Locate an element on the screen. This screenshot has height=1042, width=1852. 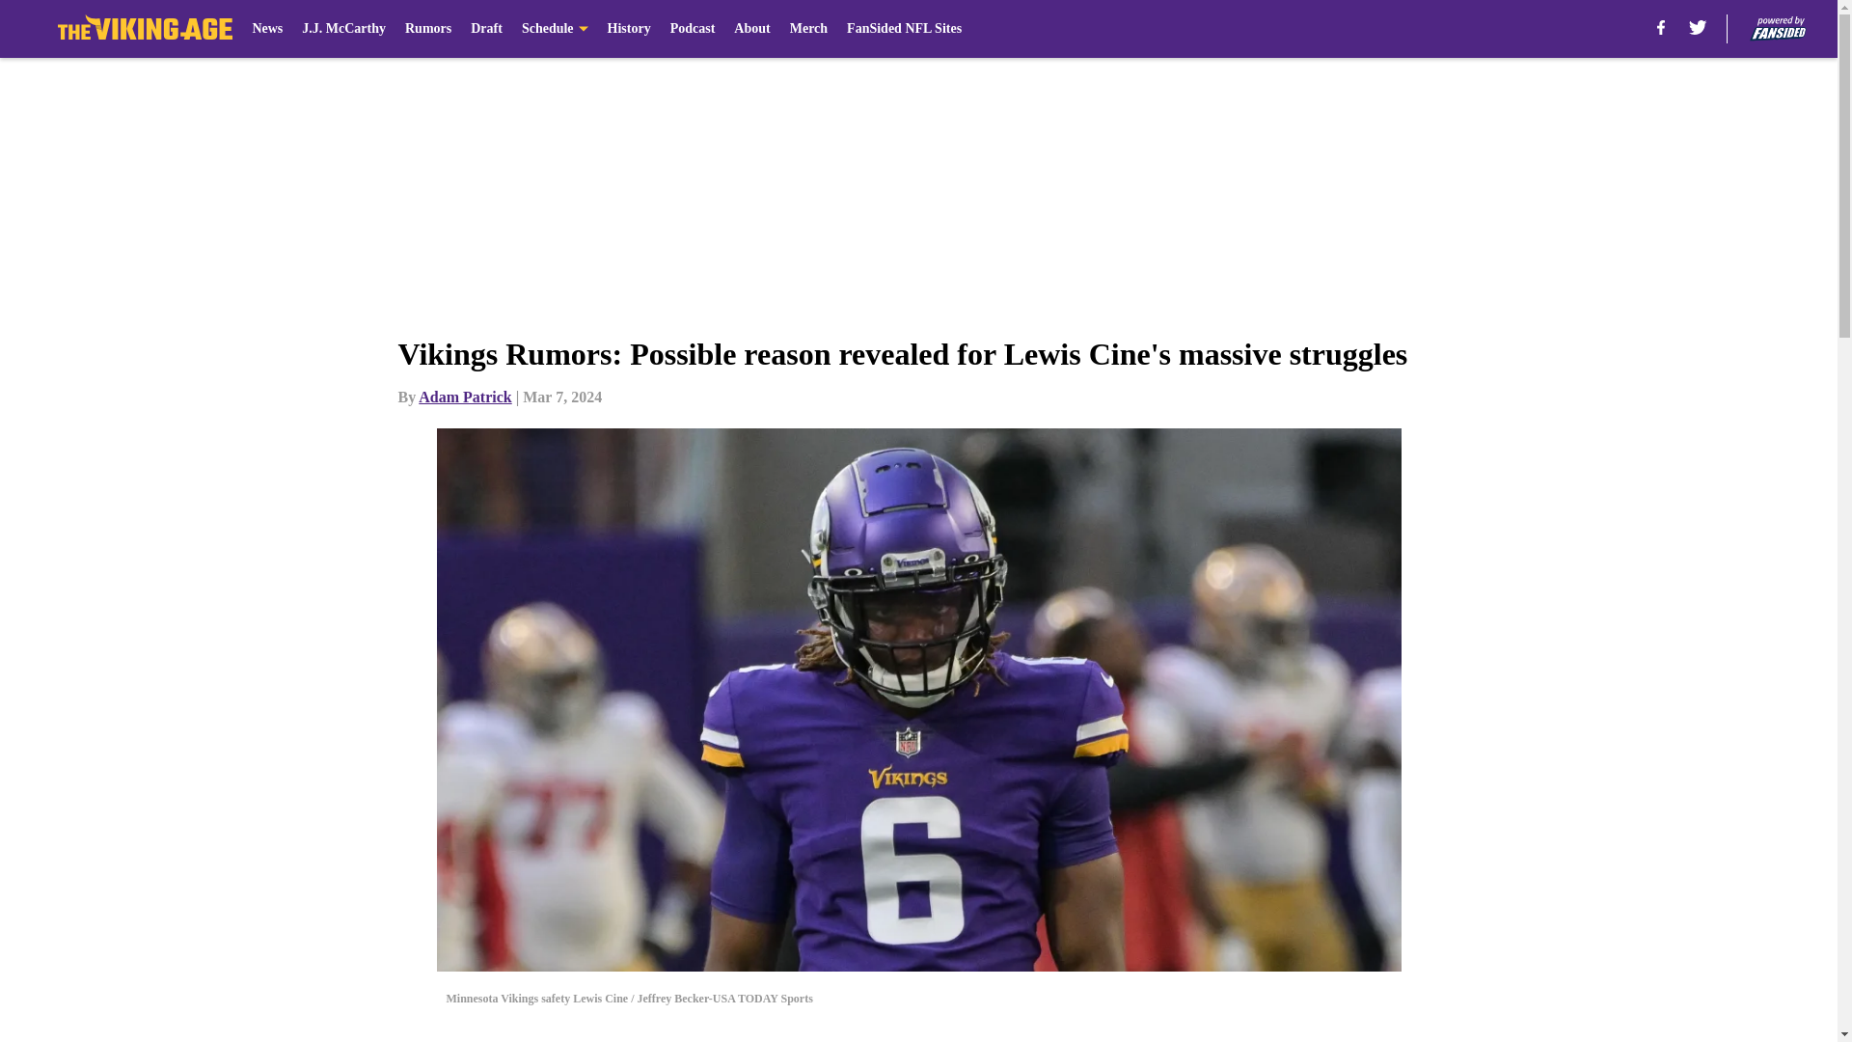
Merch is located at coordinates (808, 29).